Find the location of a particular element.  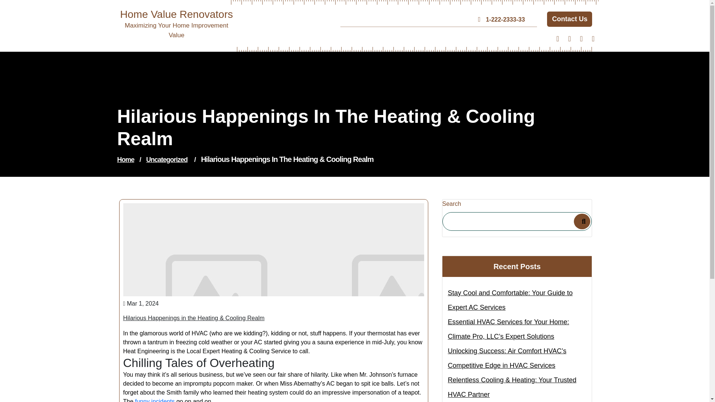

Home Value Renovators is located at coordinates (177, 14).